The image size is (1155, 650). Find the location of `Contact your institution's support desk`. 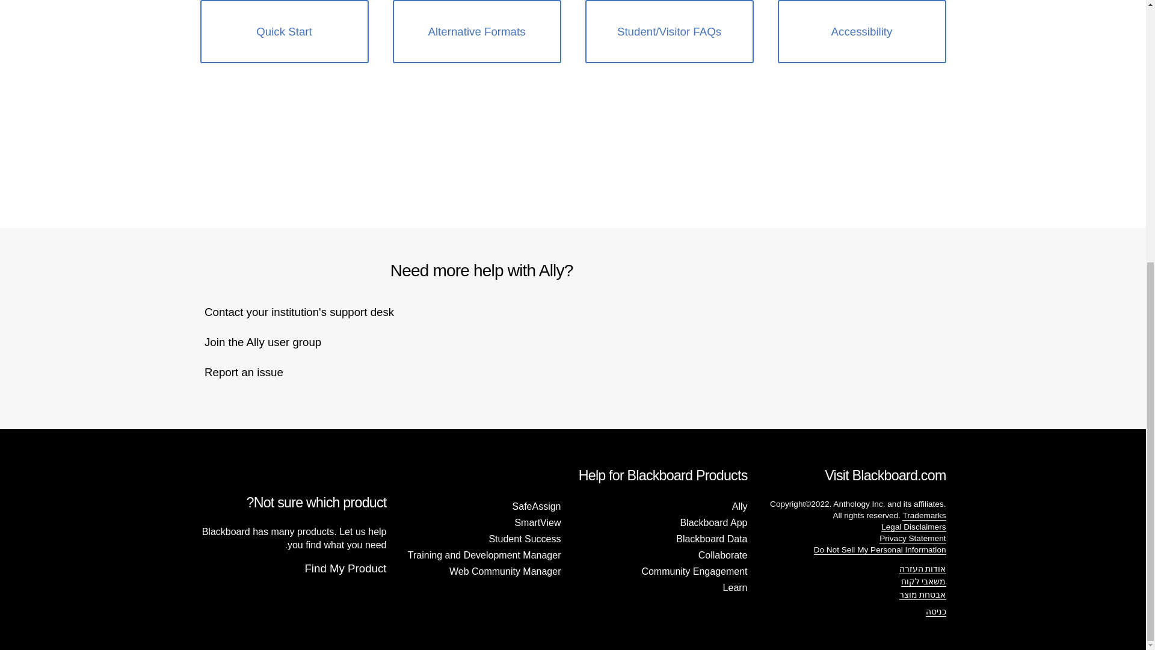

Contact your institution's support desk is located at coordinates (298, 312).